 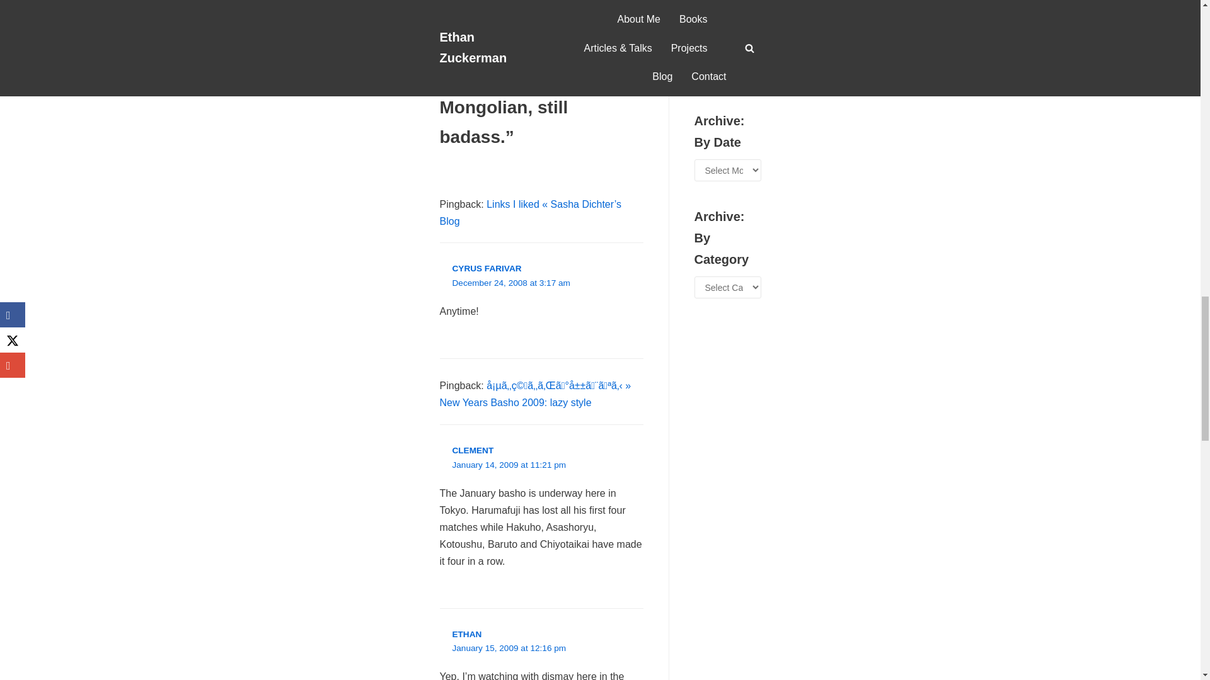 What do you see at coordinates (473, 450) in the screenshot?
I see `CLEMENT` at bounding box center [473, 450].